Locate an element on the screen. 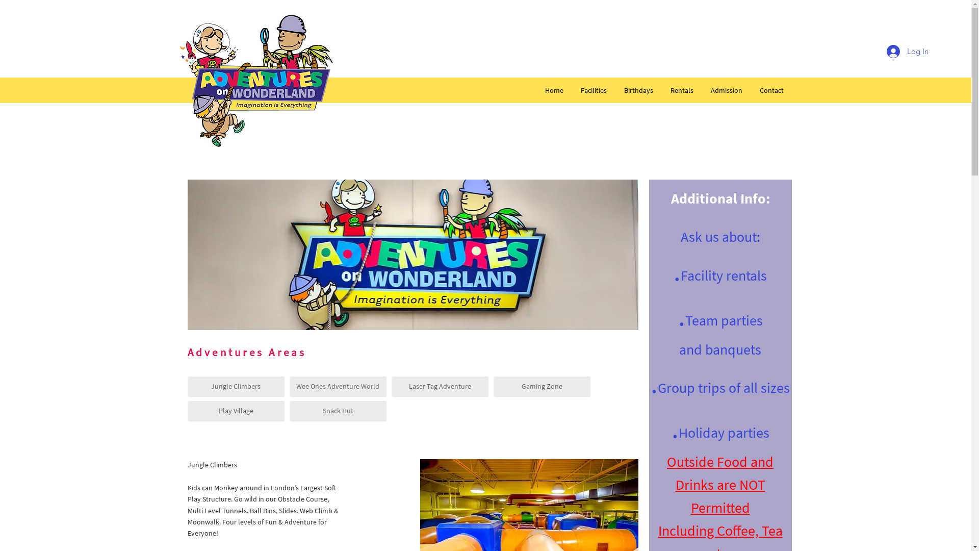  Admission is located at coordinates (726, 90).